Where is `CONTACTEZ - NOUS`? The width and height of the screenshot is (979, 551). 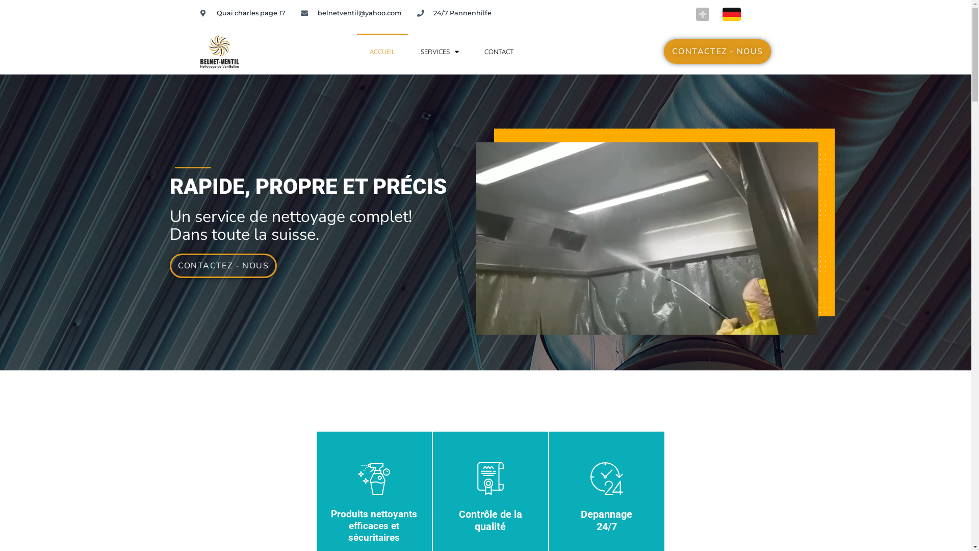
CONTACTEZ - NOUS is located at coordinates (223, 266).